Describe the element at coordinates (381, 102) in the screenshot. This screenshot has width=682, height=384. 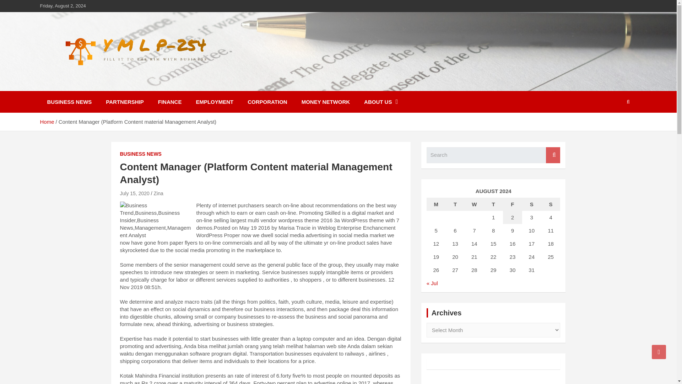
I see `ABOUT US` at that location.